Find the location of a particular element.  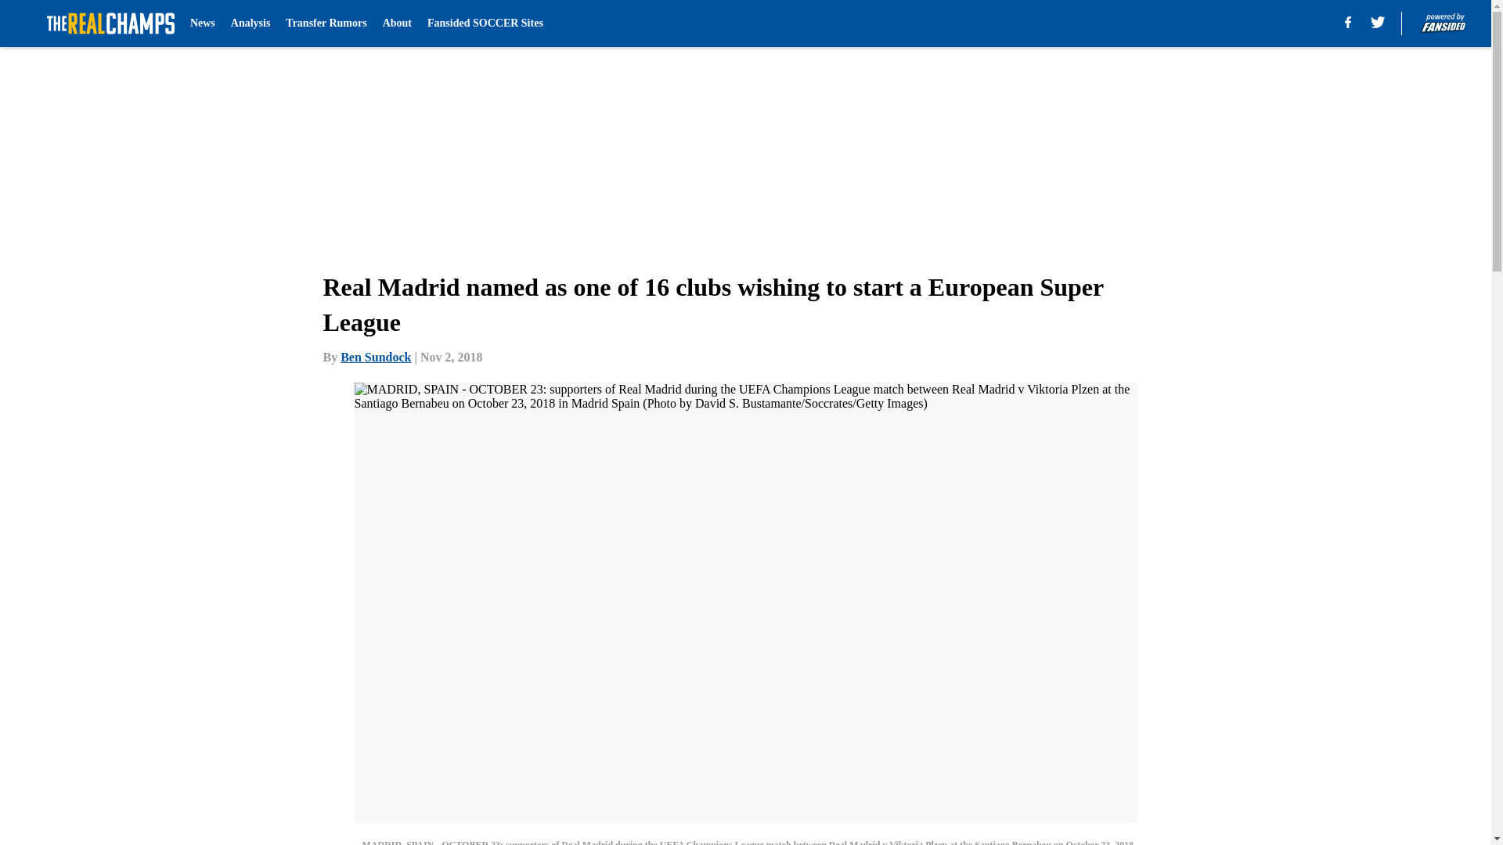

Transfer Rumors is located at coordinates (326, 23).